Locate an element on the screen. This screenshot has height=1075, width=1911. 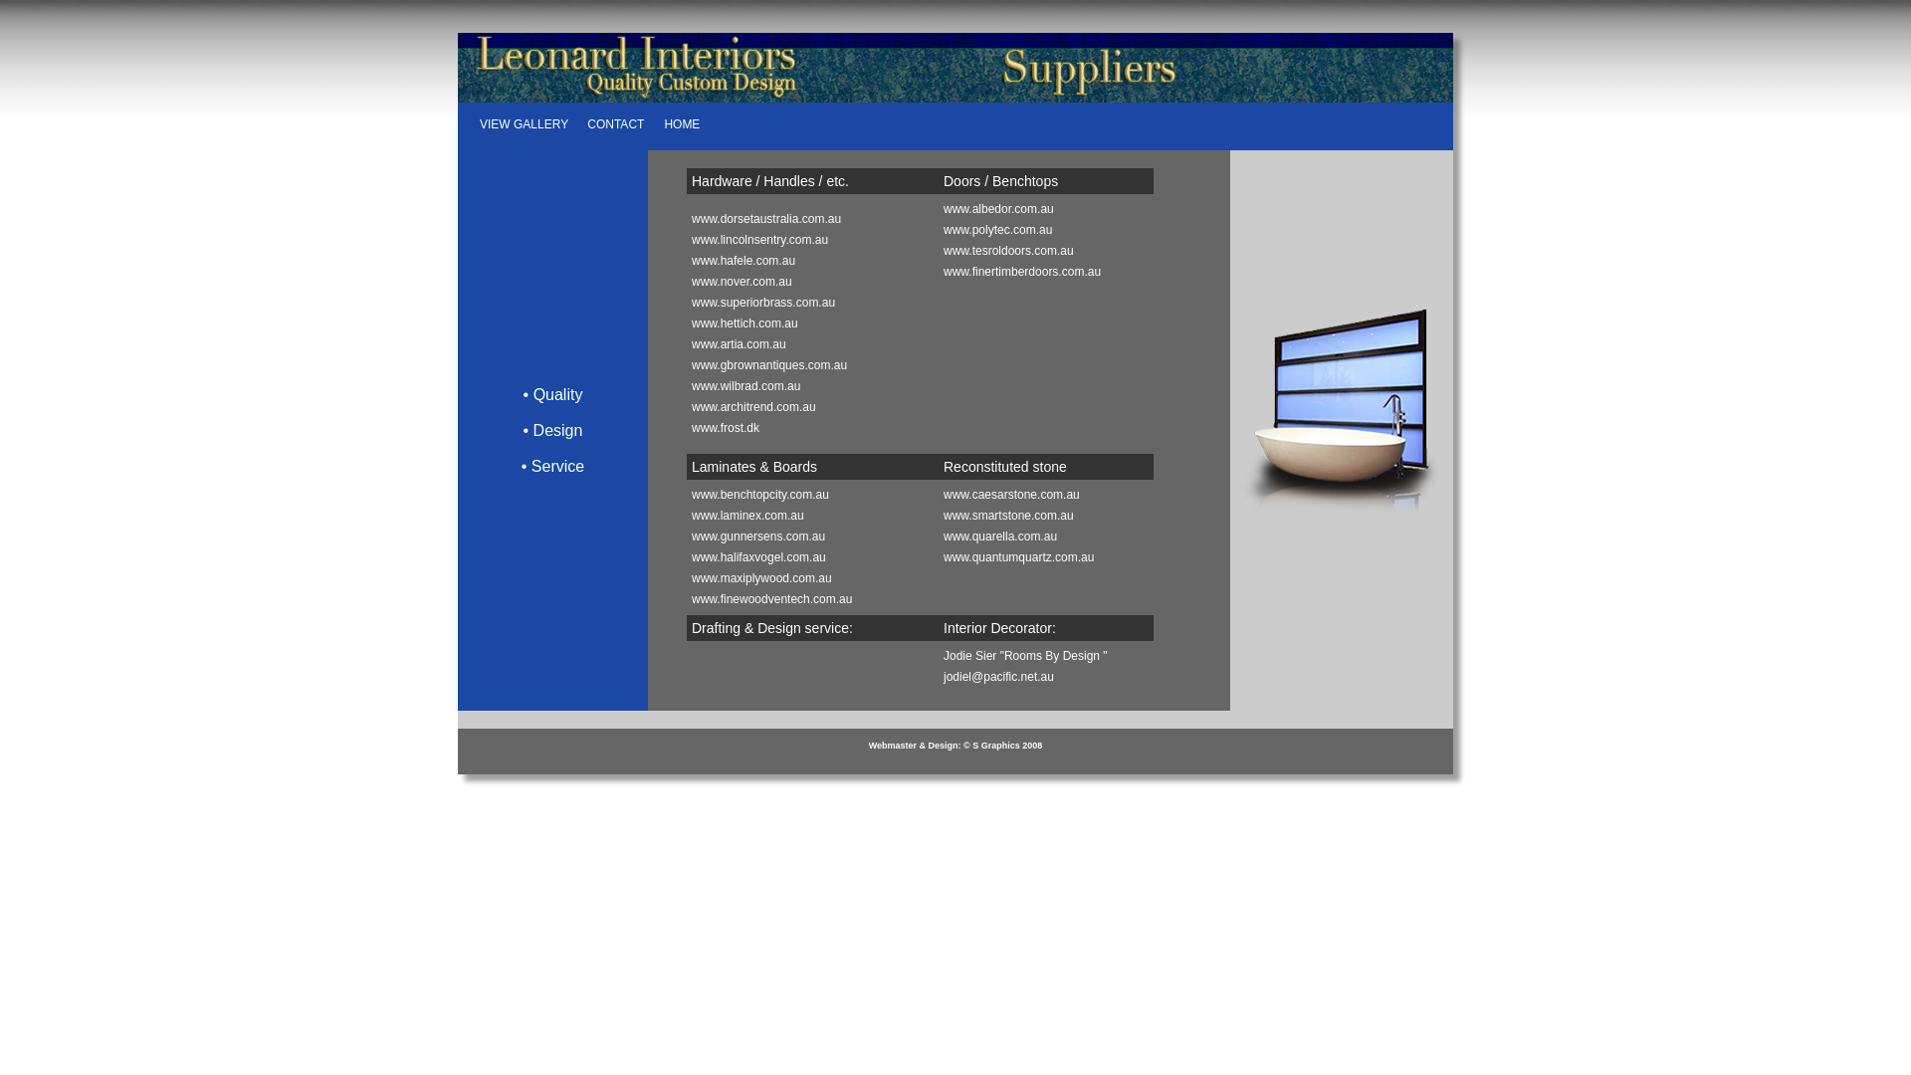
CONTACT is located at coordinates (615, 124).